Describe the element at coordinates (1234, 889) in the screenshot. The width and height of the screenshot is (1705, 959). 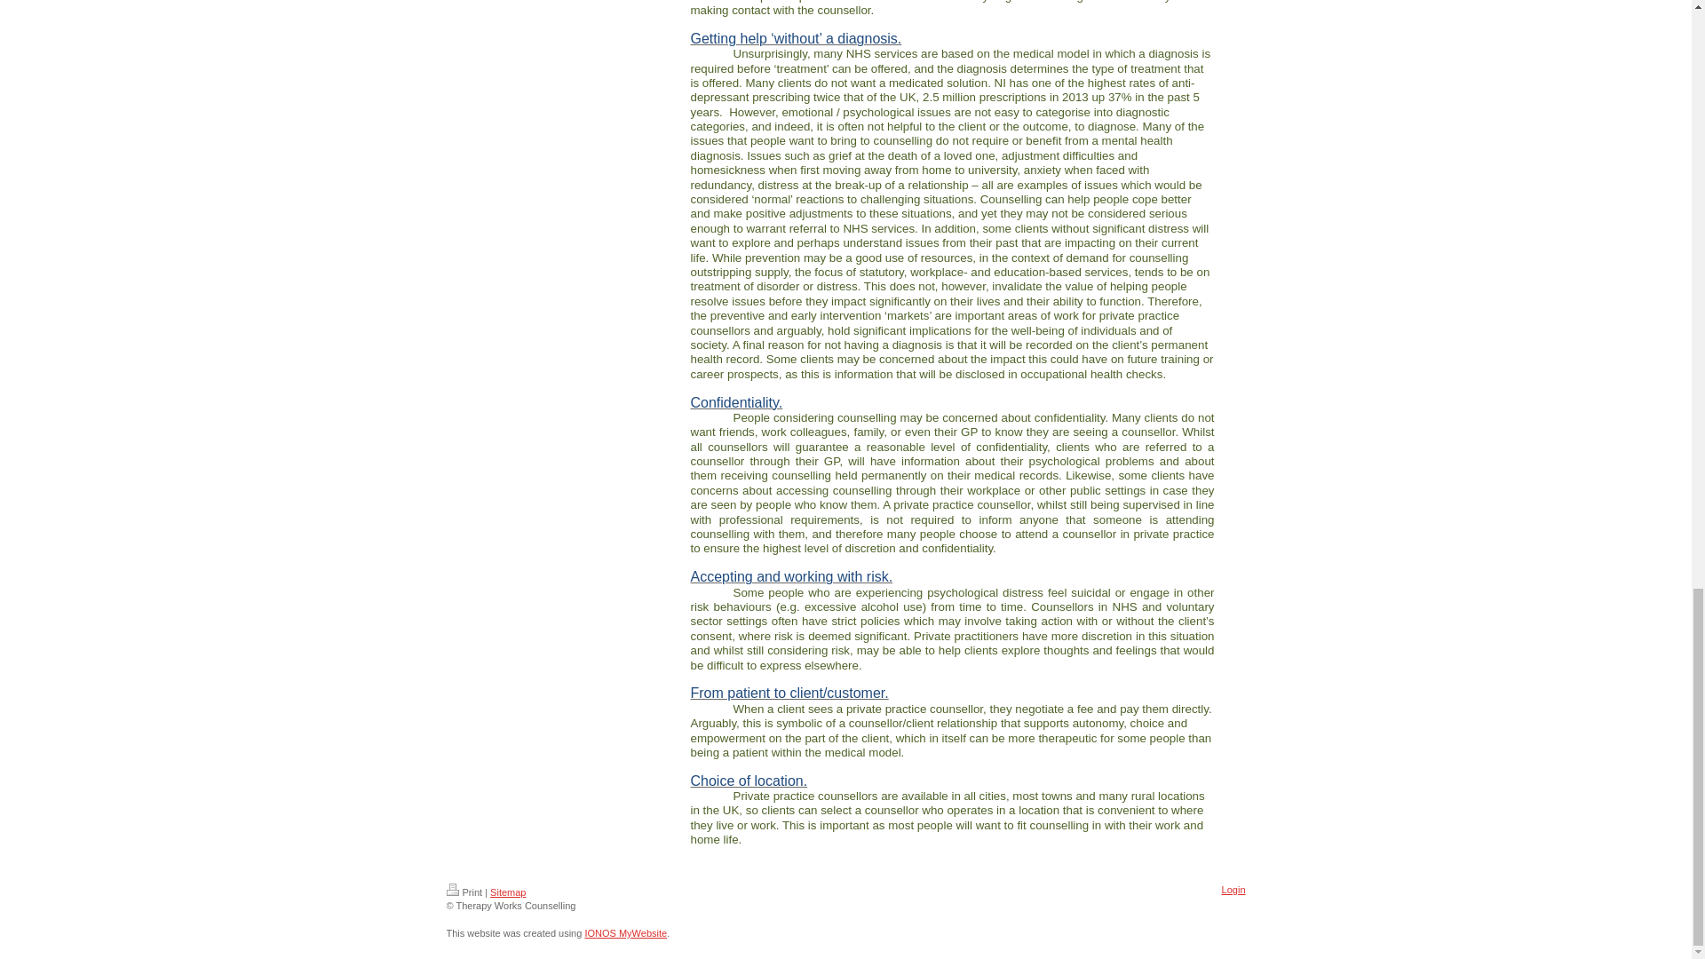
I see `Login` at that location.